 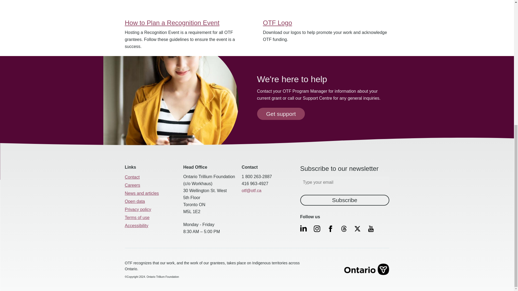 I want to click on OTF Threads link, so click(x=344, y=228).